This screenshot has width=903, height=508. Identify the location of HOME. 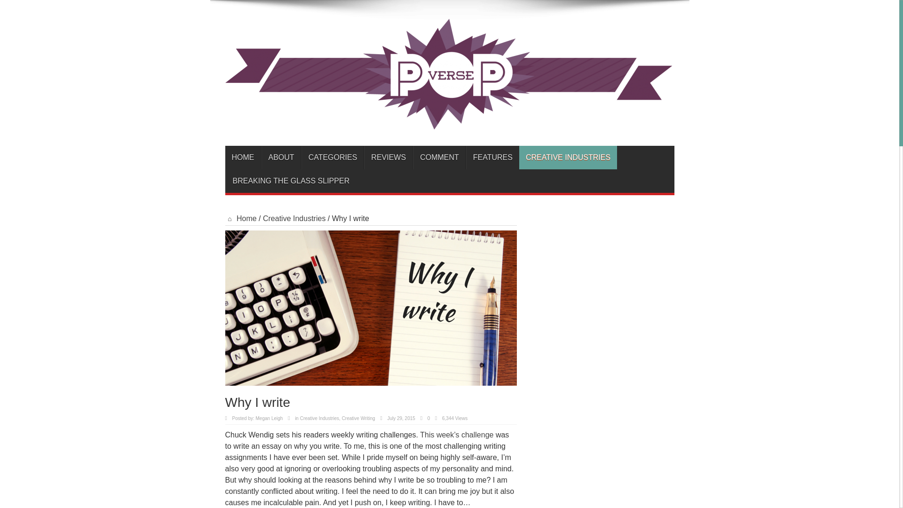
(243, 157).